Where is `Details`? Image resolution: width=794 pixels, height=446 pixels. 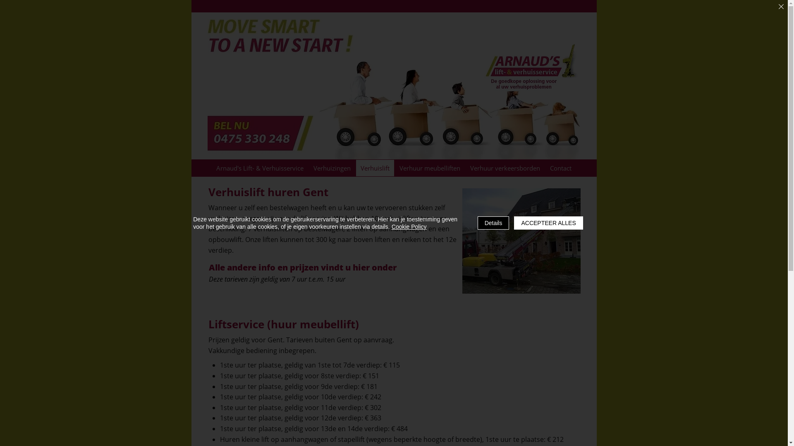 Details is located at coordinates (494, 223).